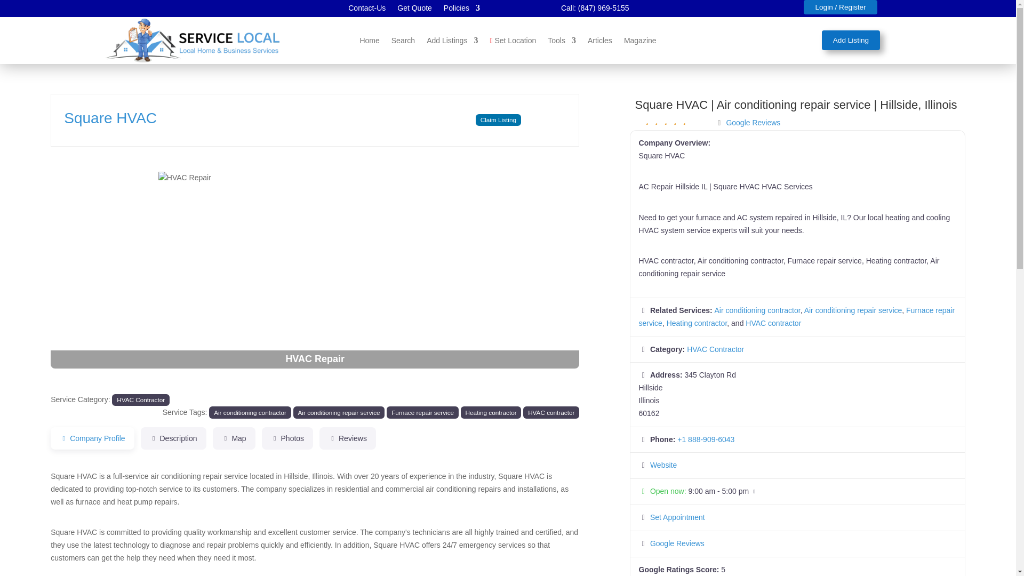 The height and width of the screenshot is (576, 1024). What do you see at coordinates (414, 10) in the screenshot?
I see `Get Quote` at bounding box center [414, 10].